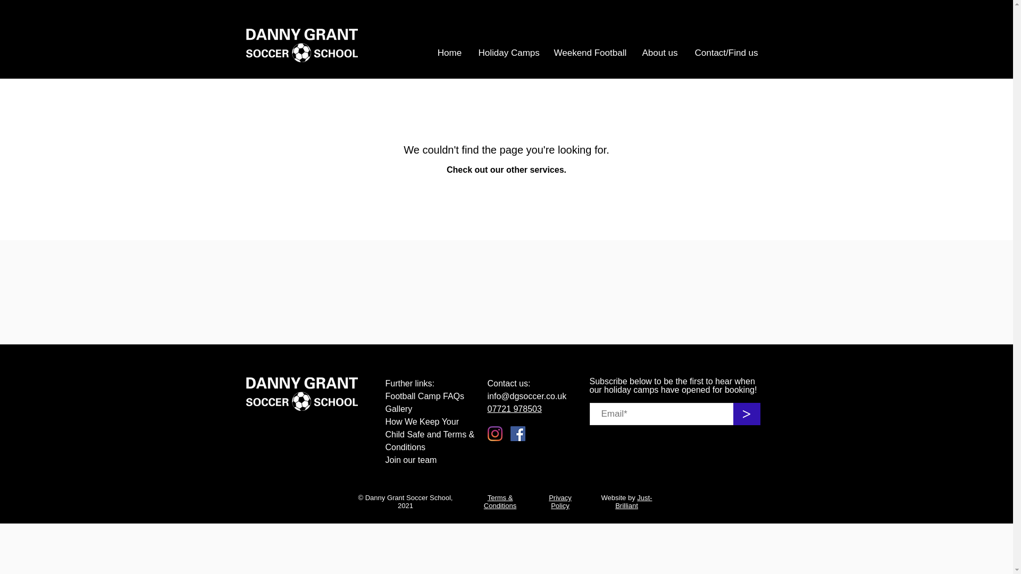 The width and height of the screenshot is (1021, 574). What do you see at coordinates (398, 409) in the screenshot?
I see `Gallery` at bounding box center [398, 409].